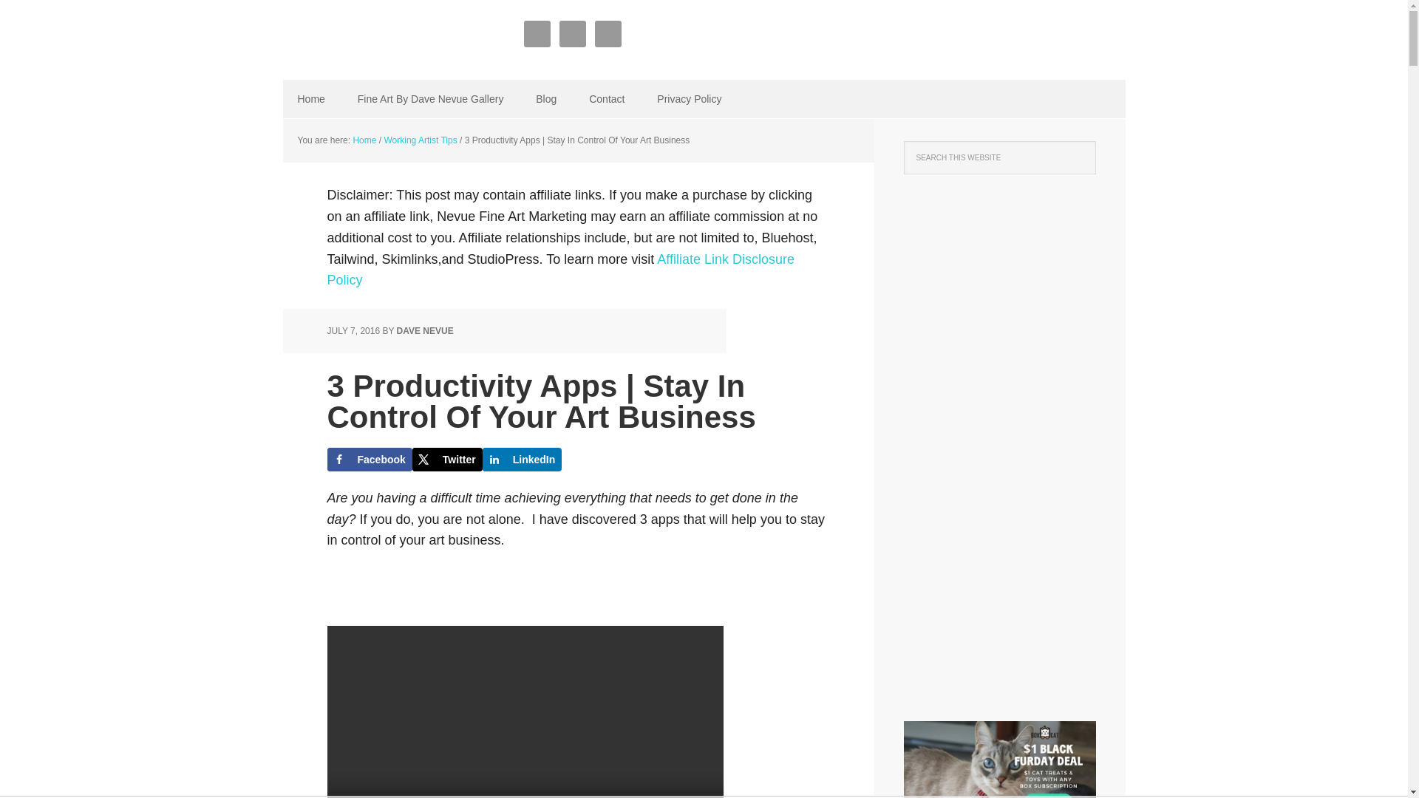  Describe the element at coordinates (560, 270) in the screenshot. I see `Affiliate Link Disclosure Policy` at that location.